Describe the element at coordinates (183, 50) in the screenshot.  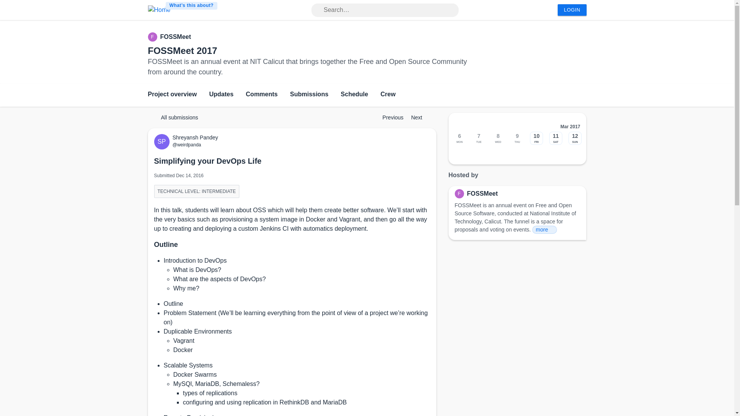
I see `FOSSMeet 2017` at that location.